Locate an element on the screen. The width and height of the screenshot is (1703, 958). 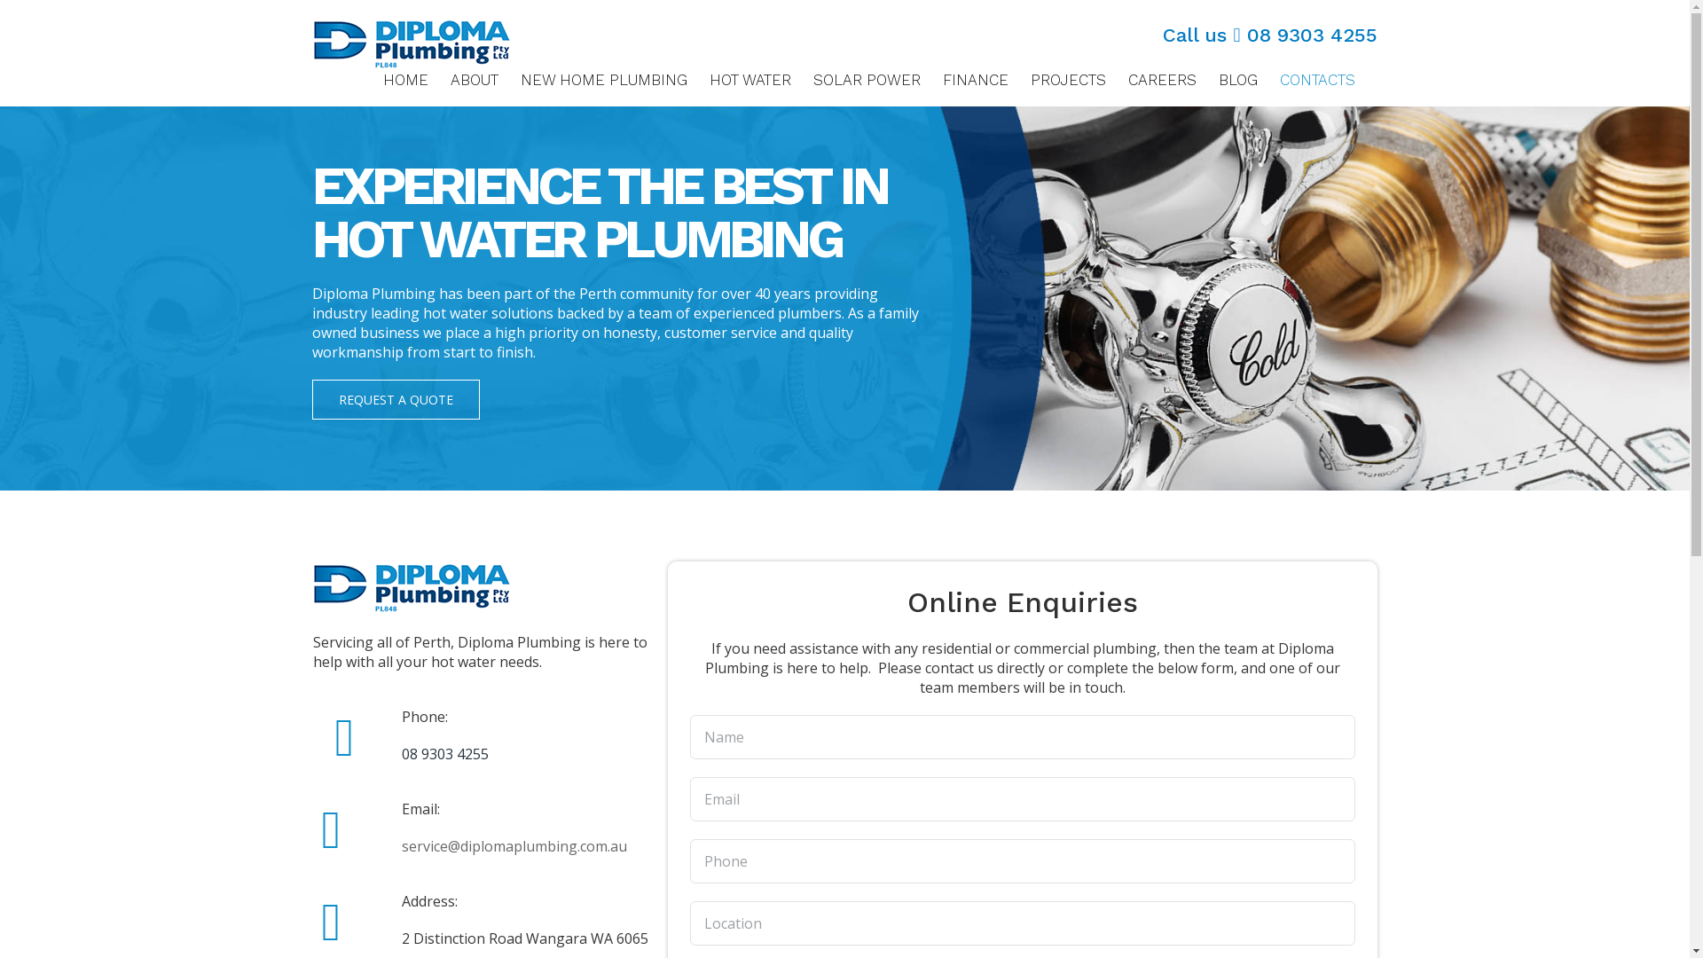
NEW HOME PLUMBING is located at coordinates (603, 80).